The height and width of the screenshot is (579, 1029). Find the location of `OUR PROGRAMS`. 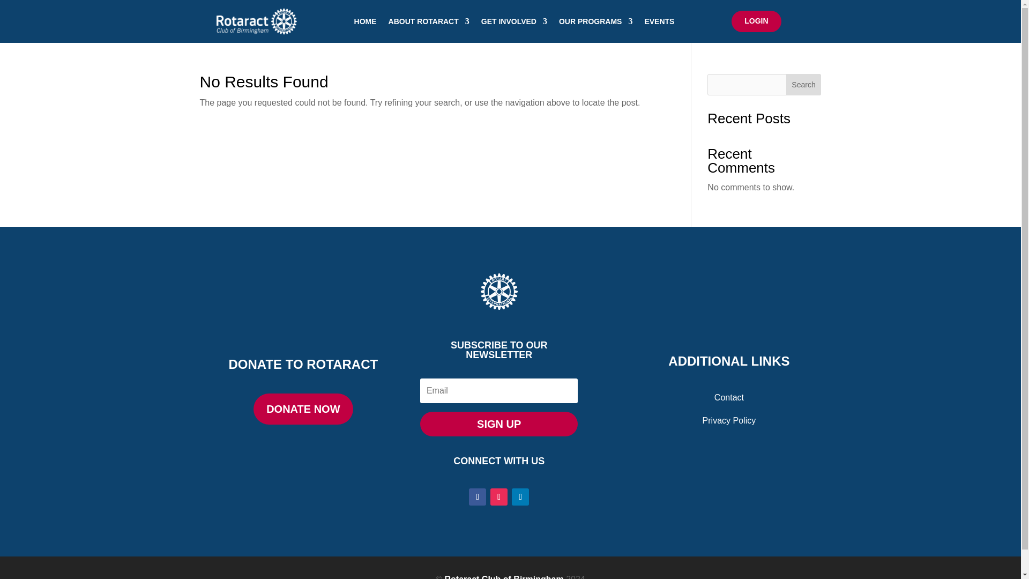

OUR PROGRAMS is located at coordinates (595, 21).